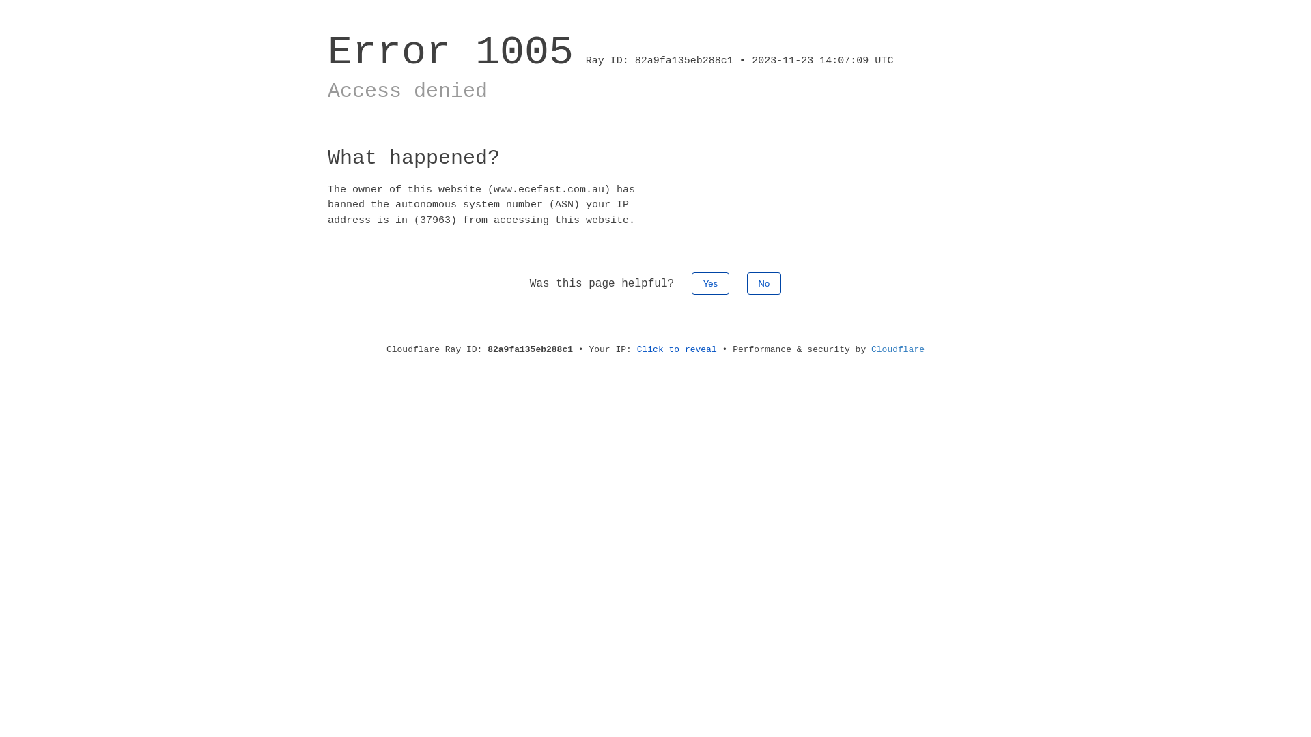  Describe the element at coordinates (765, 284) in the screenshot. I see `No` at that location.